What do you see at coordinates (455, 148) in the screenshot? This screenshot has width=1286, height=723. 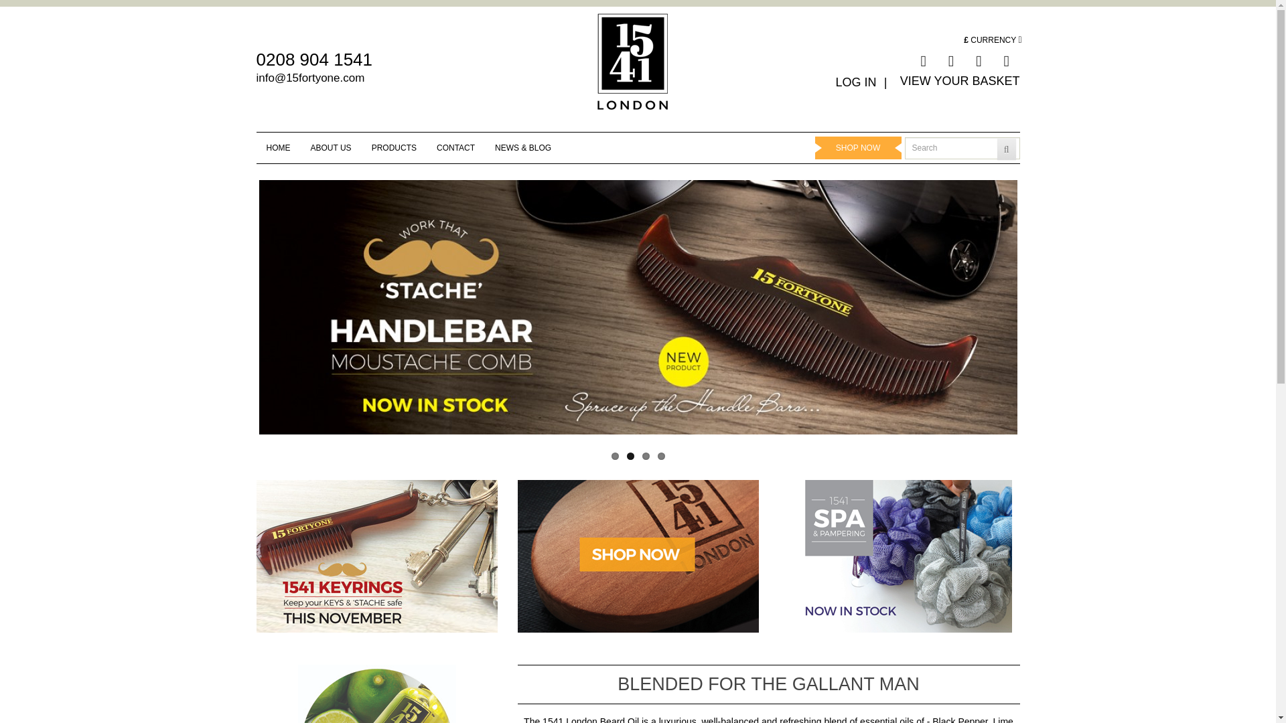 I see `CONTACT` at bounding box center [455, 148].